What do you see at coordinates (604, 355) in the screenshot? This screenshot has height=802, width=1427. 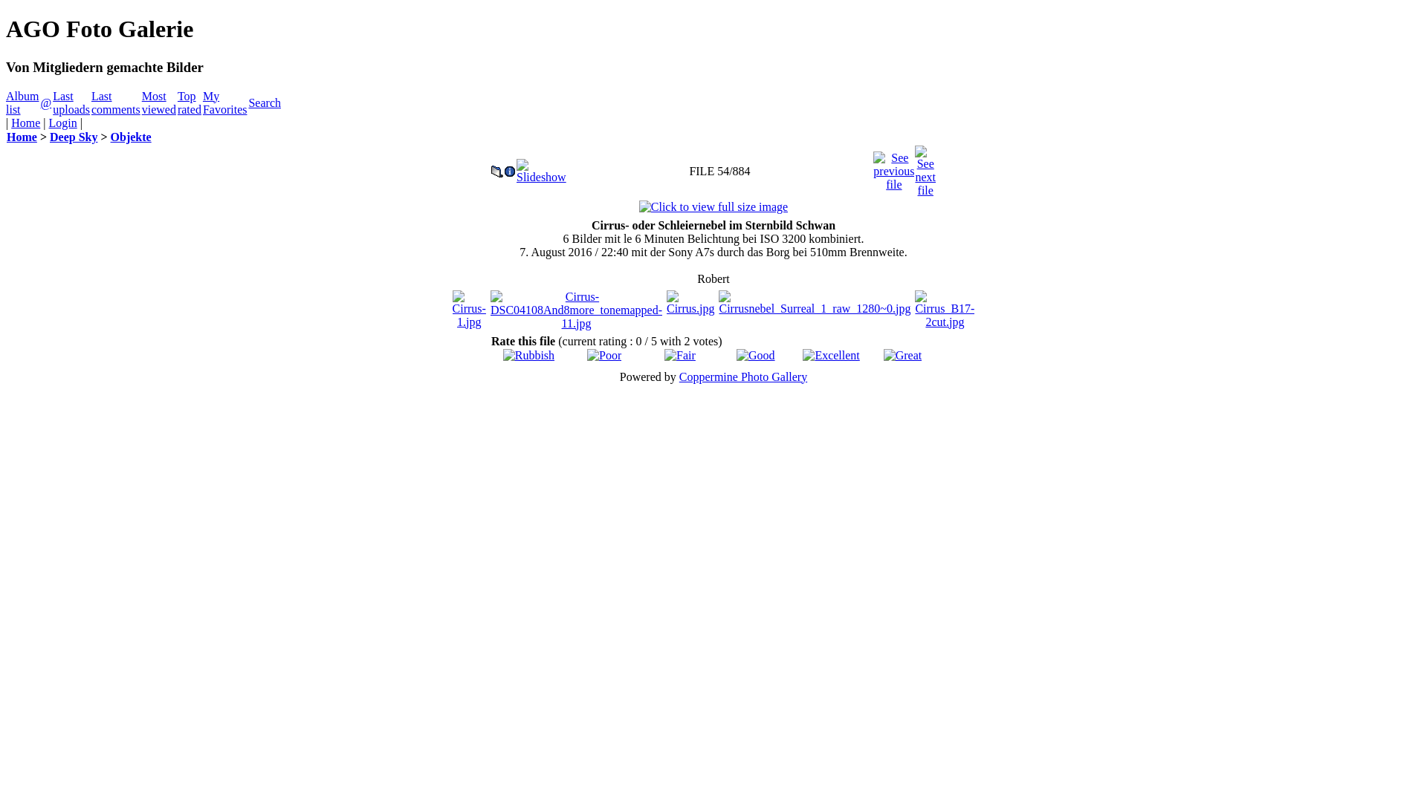 I see `Poor` at bounding box center [604, 355].